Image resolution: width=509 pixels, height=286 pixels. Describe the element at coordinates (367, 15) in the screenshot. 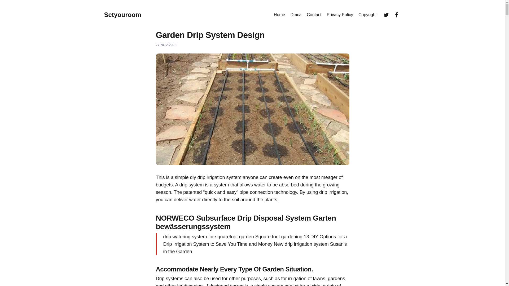

I see `Copyright` at that location.